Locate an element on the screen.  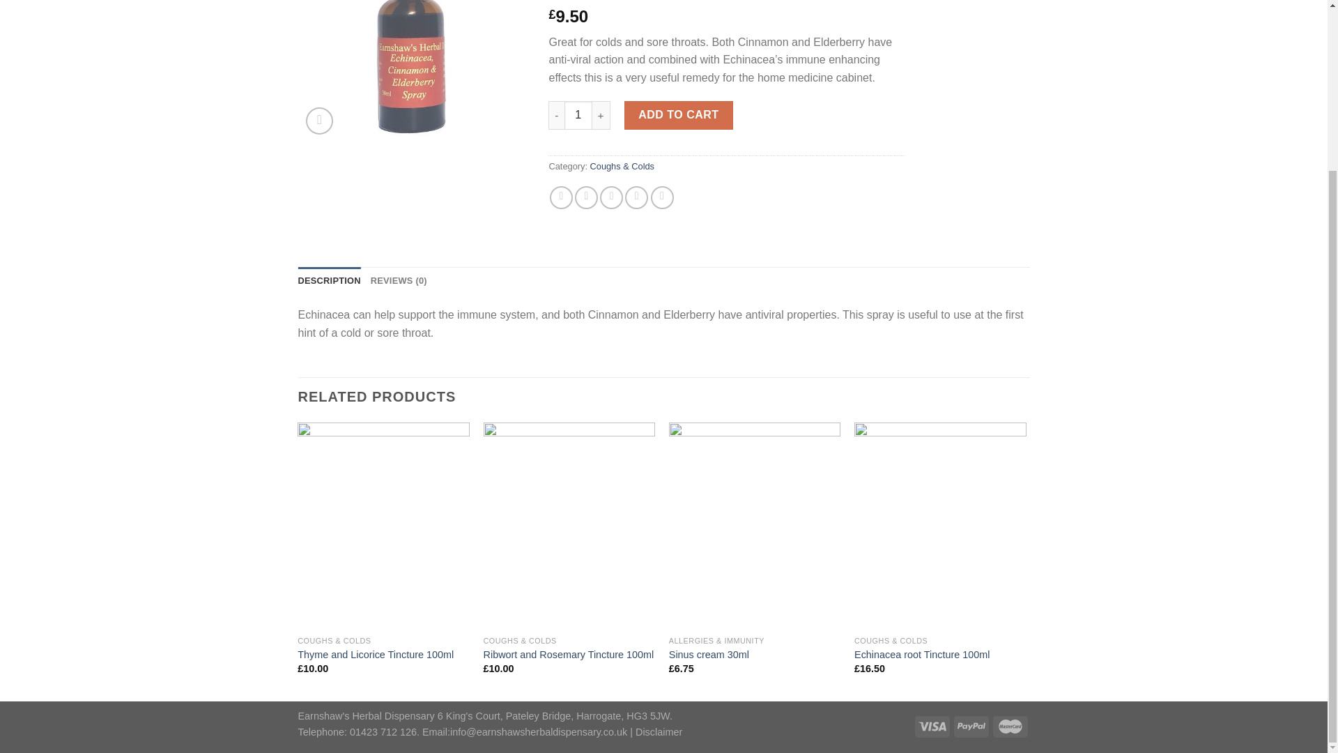
Share on LinkedIn is located at coordinates (662, 197).